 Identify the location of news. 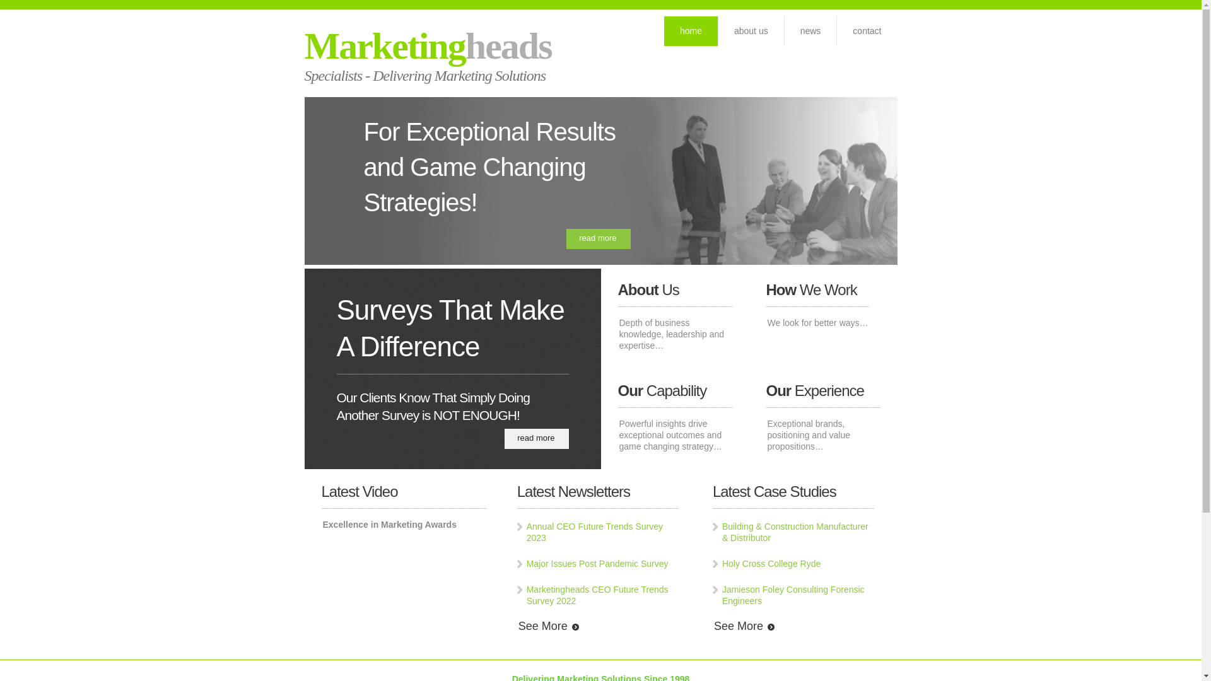
(811, 32).